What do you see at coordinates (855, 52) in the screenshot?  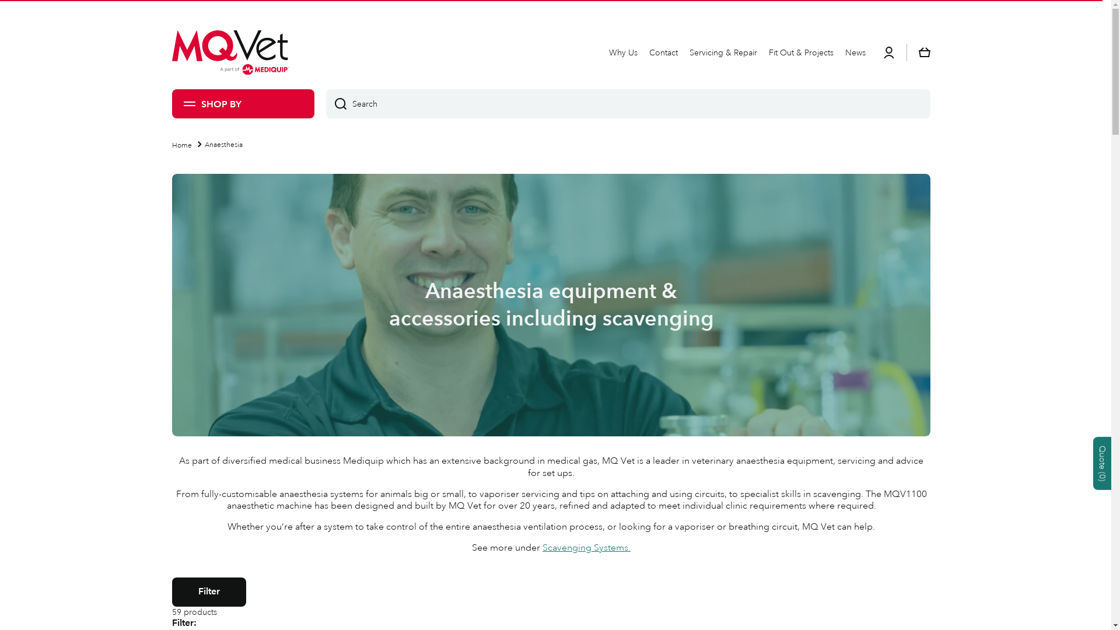 I see `News` at bounding box center [855, 52].